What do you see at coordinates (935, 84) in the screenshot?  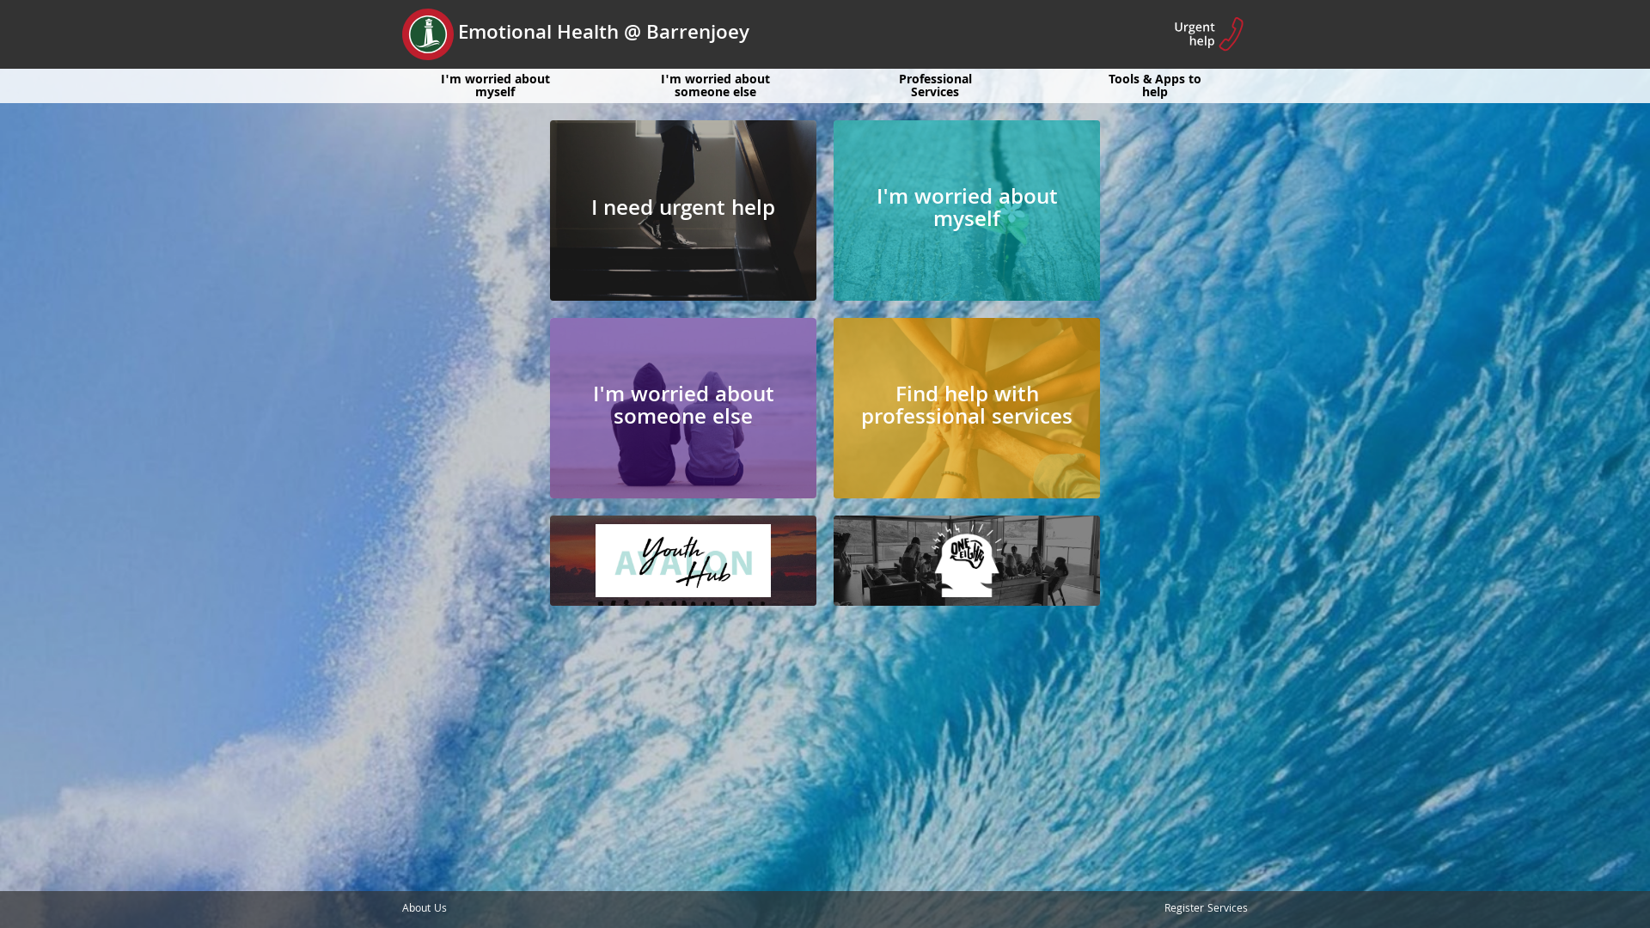 I see `Professional Services` at bounding box center [935, 84].